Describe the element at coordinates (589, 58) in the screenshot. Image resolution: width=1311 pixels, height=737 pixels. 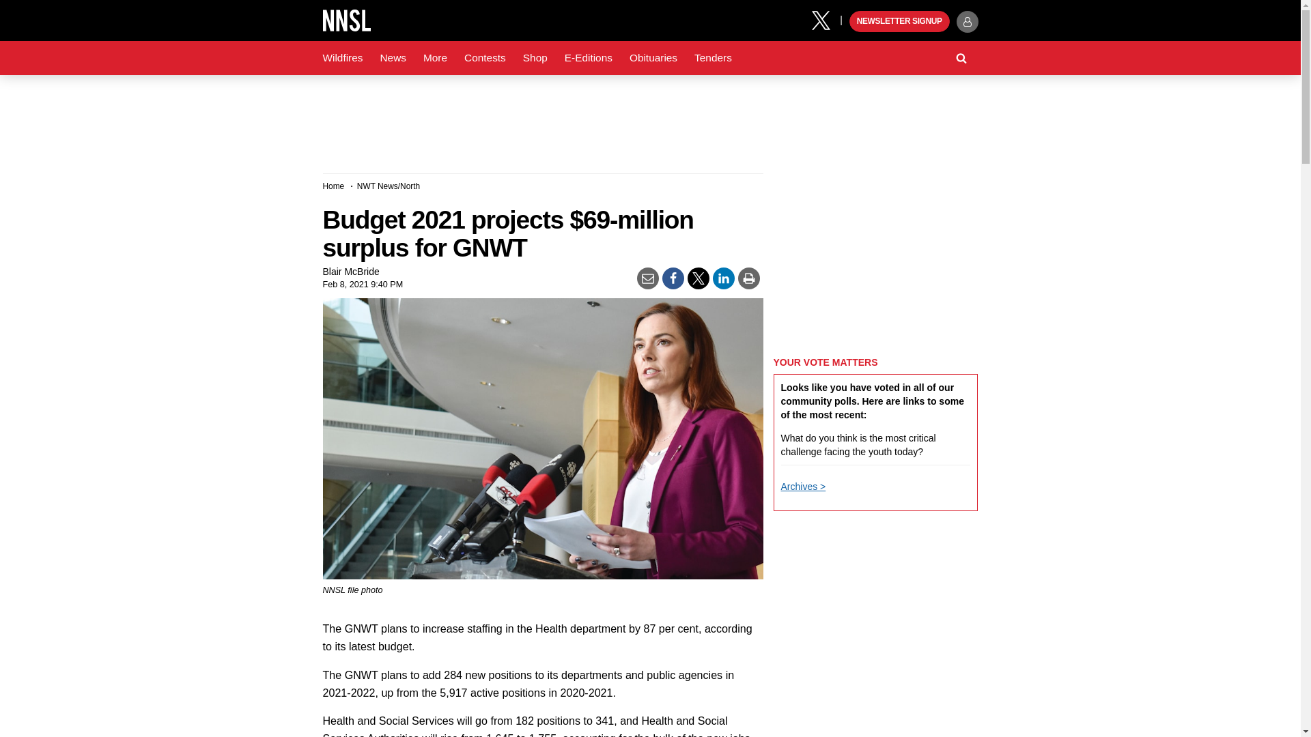
I see `E-Editions` at that location.